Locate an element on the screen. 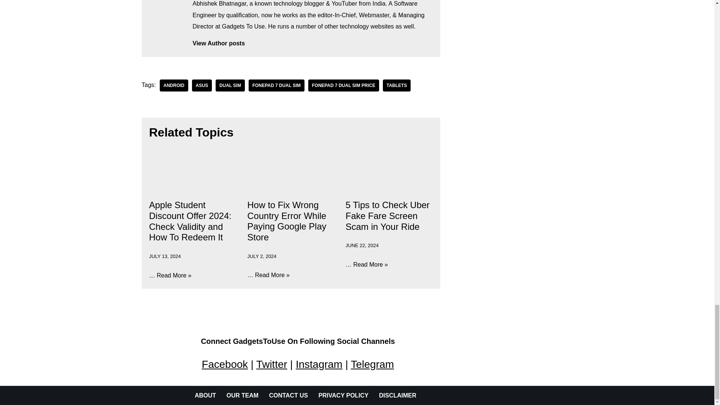 The width and height of the screenshot is (720, 405). 5 Tips to Check Uber Fake Fare Screen Scam in Your Ride is located at coordinates (388, 216).